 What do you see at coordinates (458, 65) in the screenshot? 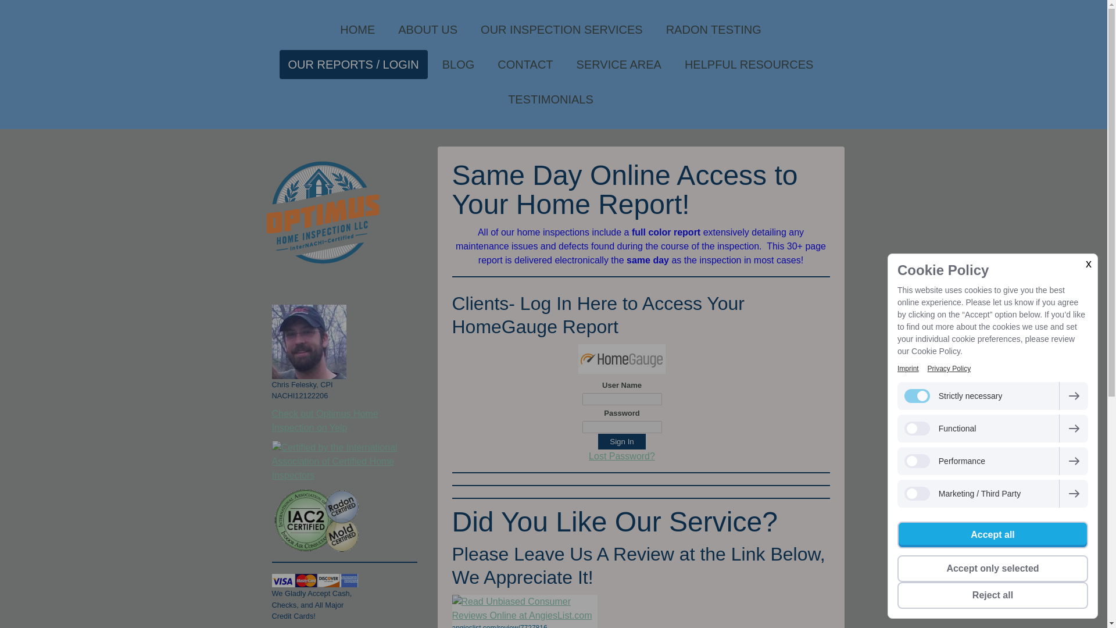
I see `BLOG` at bounding box center [458, 65].